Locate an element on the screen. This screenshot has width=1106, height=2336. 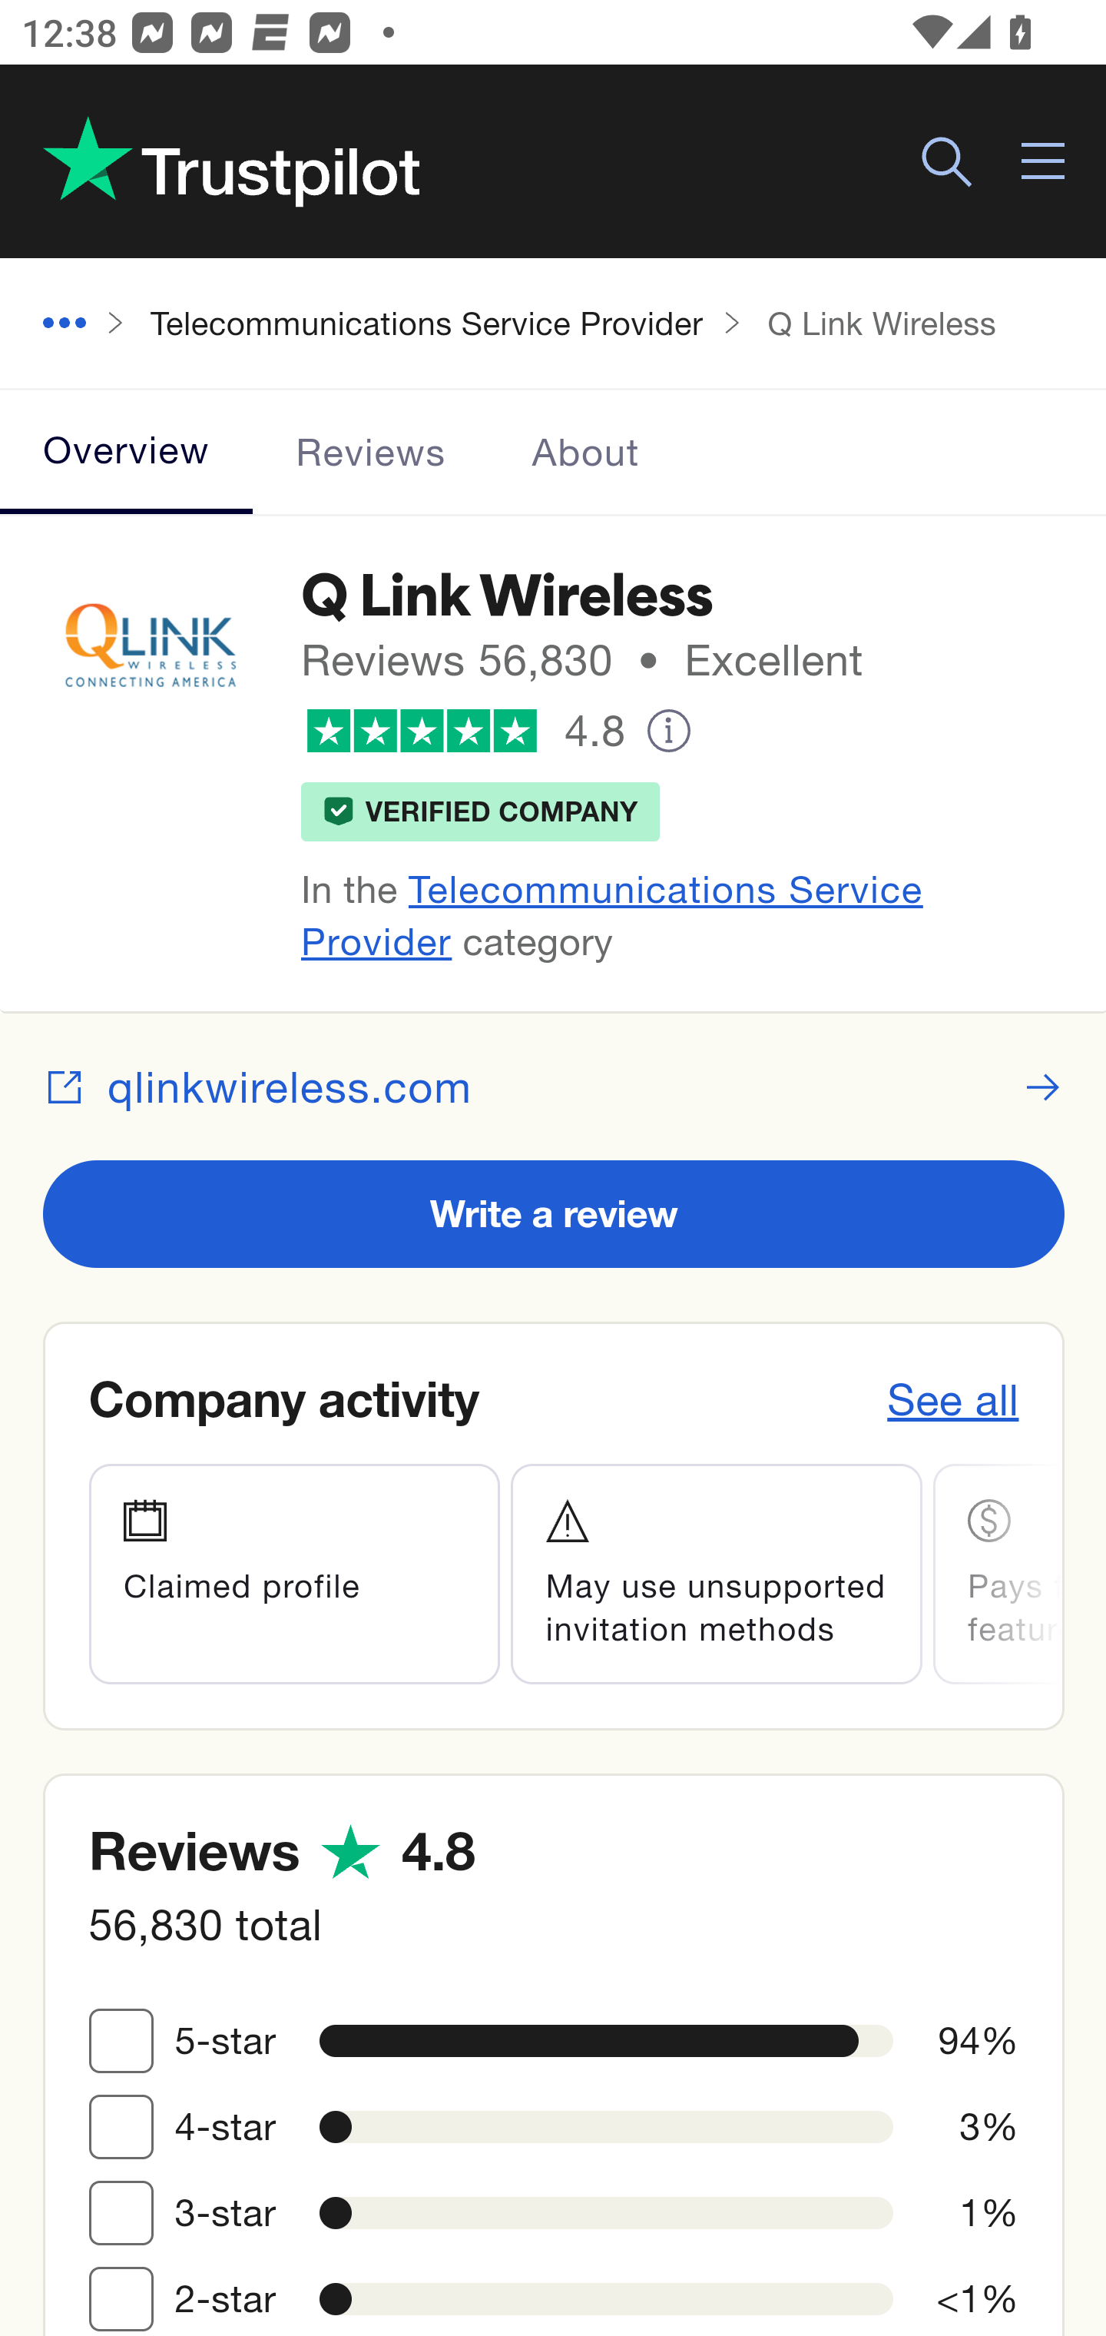
Telecommunications Service Provider is located at coordinates (427, 322).